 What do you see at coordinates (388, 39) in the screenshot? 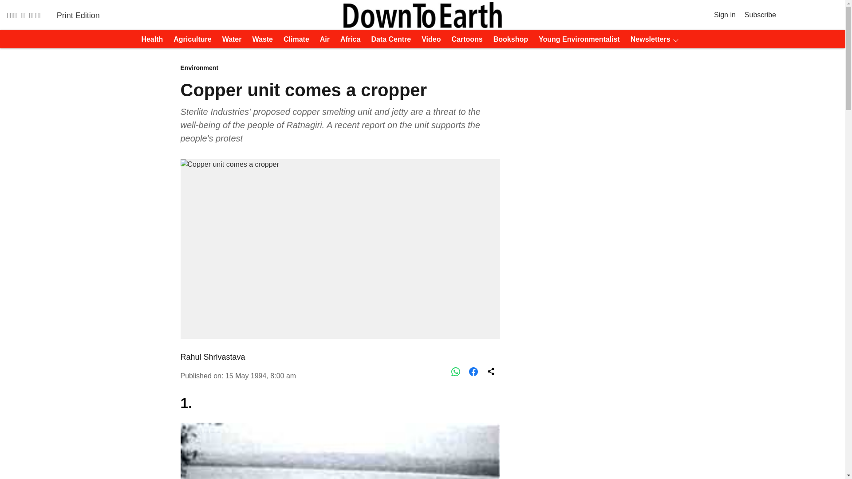
I see `Data Centre` at bounding box center [388, 39].